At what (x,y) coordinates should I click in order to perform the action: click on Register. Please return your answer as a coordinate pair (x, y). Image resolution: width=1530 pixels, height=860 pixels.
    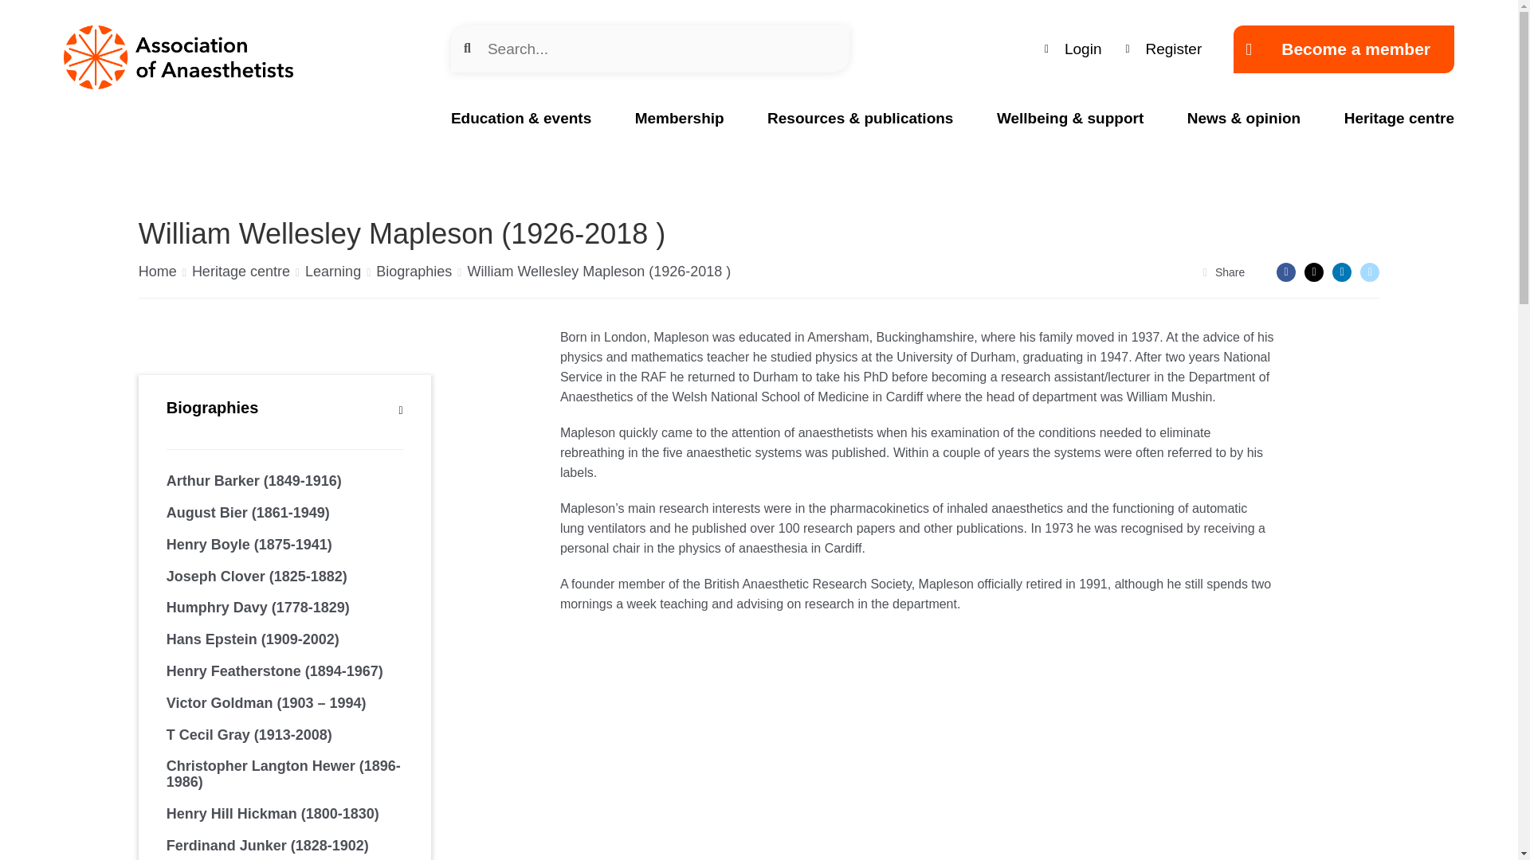
    Looking at the image, I should click on (1163, 49).